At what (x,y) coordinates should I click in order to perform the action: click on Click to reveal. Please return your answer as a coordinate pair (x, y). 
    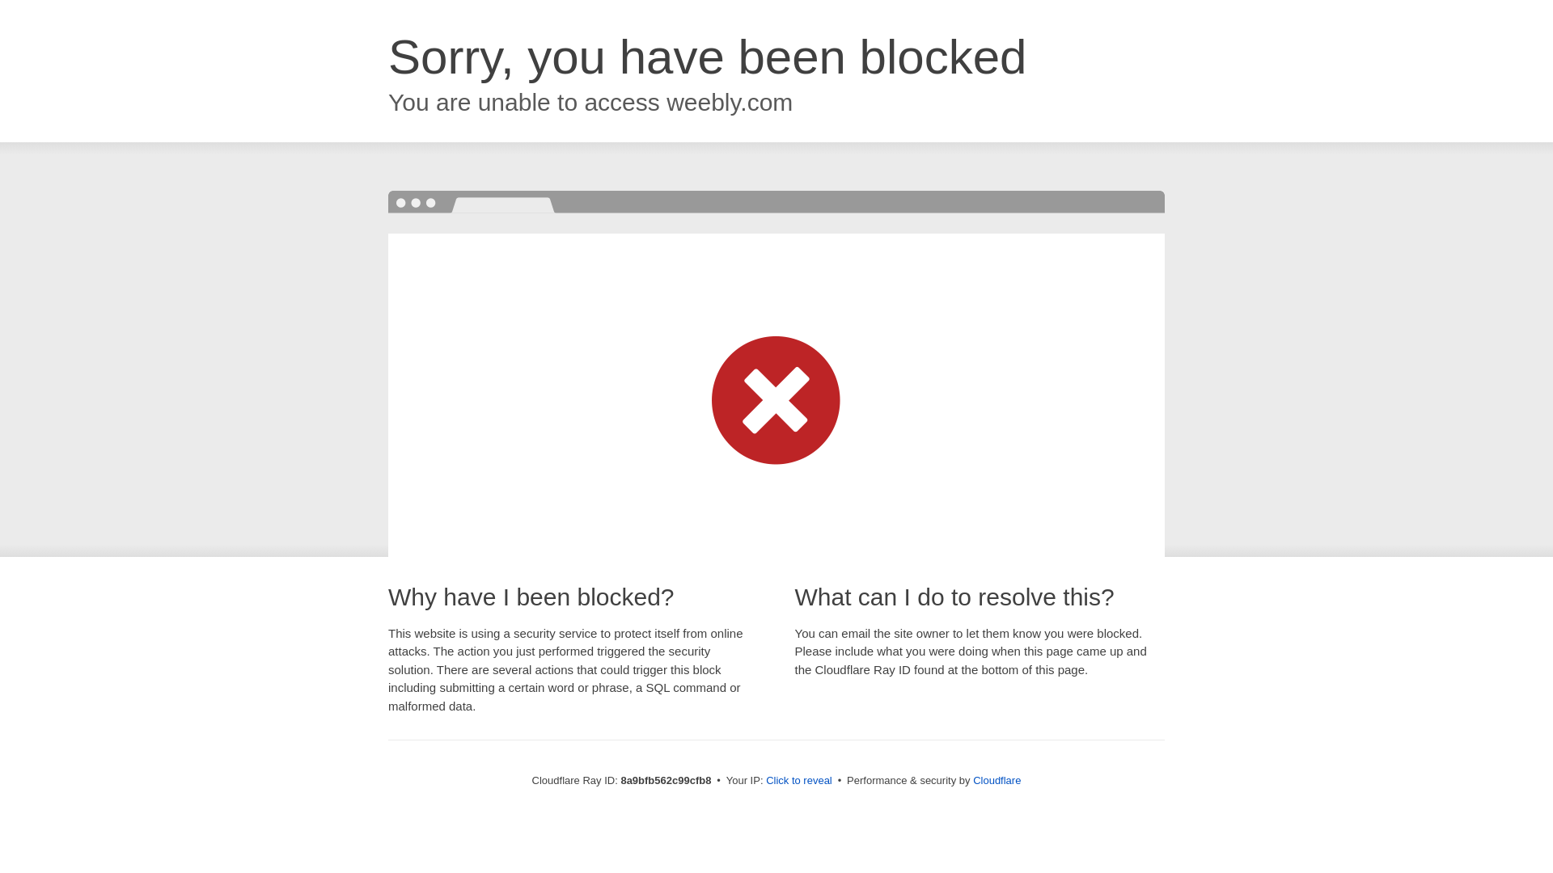
    Looking at the image, I should click on (799, 781).